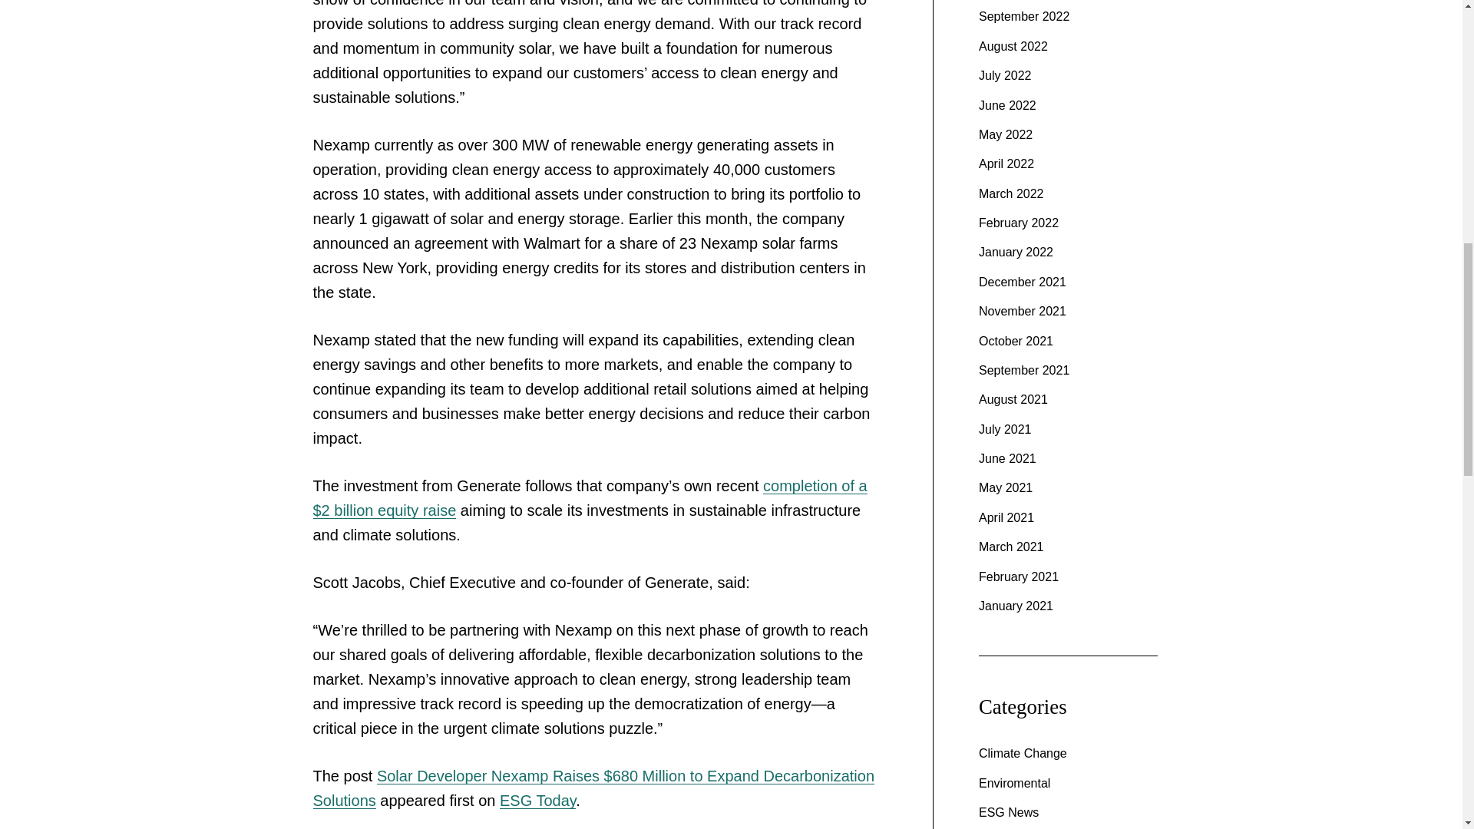  Describe the element at coordinates (537, 801) in the screenshot. I see `ESG Today` at that location.